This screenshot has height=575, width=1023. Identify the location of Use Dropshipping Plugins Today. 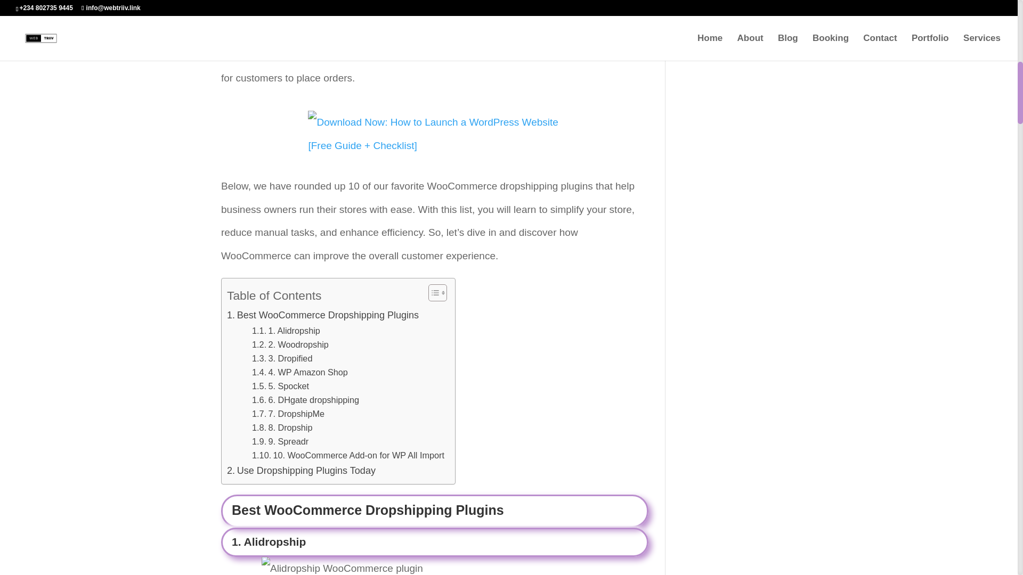
(301, 471).